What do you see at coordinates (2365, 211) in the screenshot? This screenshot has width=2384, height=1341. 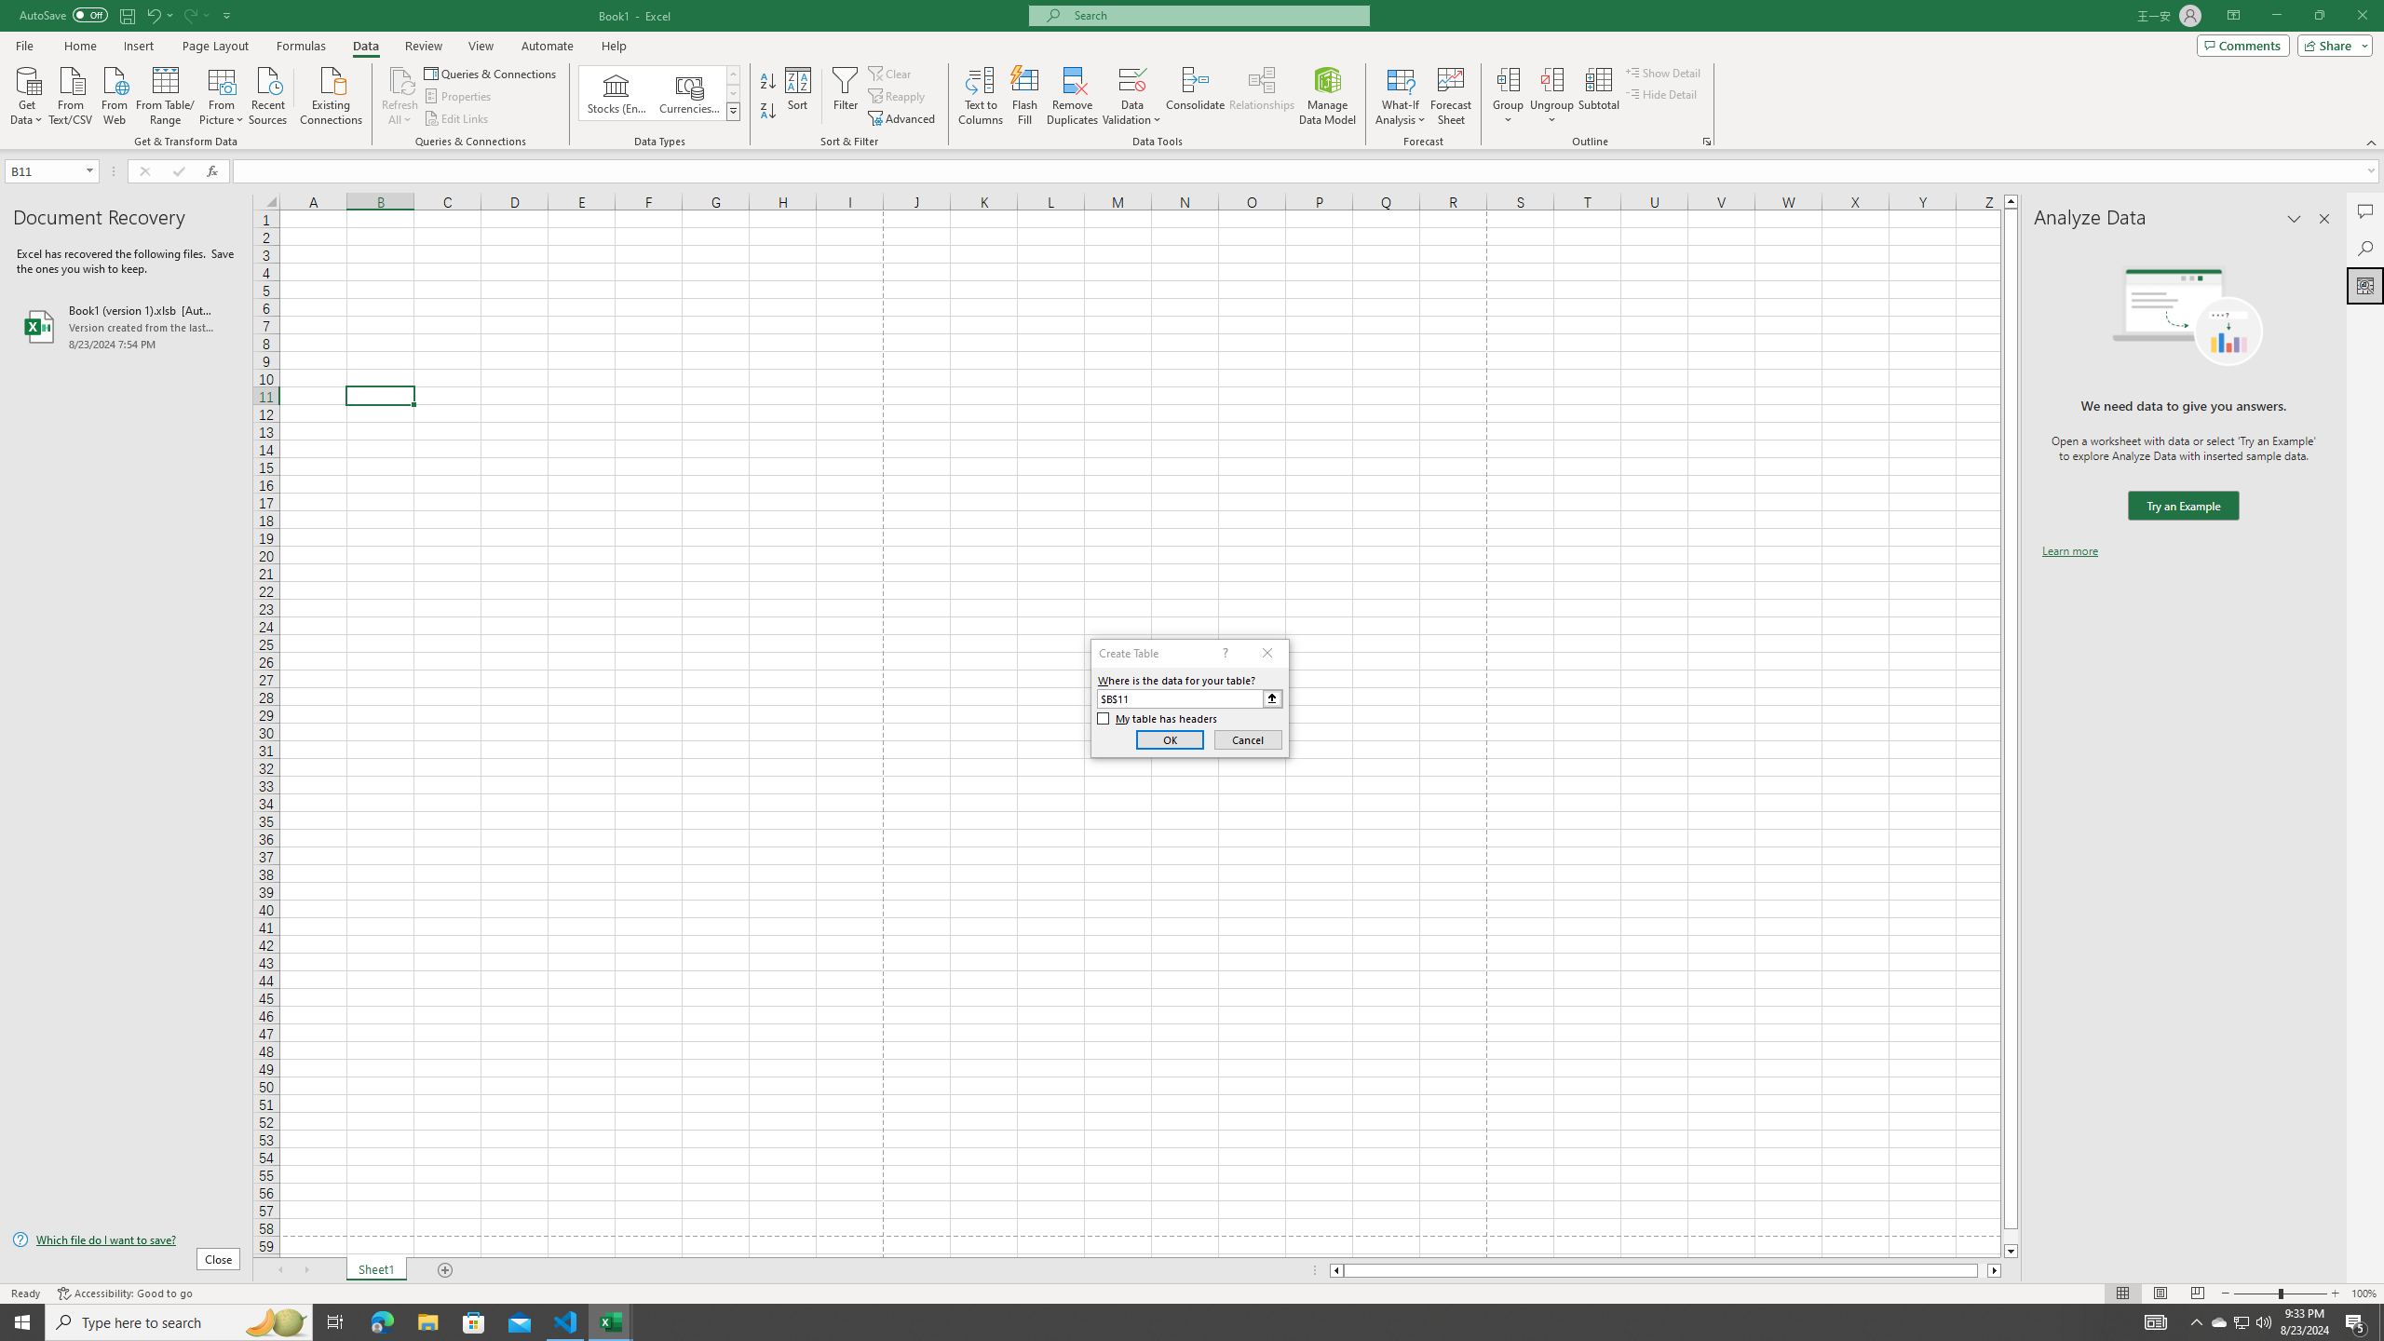 I see `Comments` at bounding box center [2365, 211].